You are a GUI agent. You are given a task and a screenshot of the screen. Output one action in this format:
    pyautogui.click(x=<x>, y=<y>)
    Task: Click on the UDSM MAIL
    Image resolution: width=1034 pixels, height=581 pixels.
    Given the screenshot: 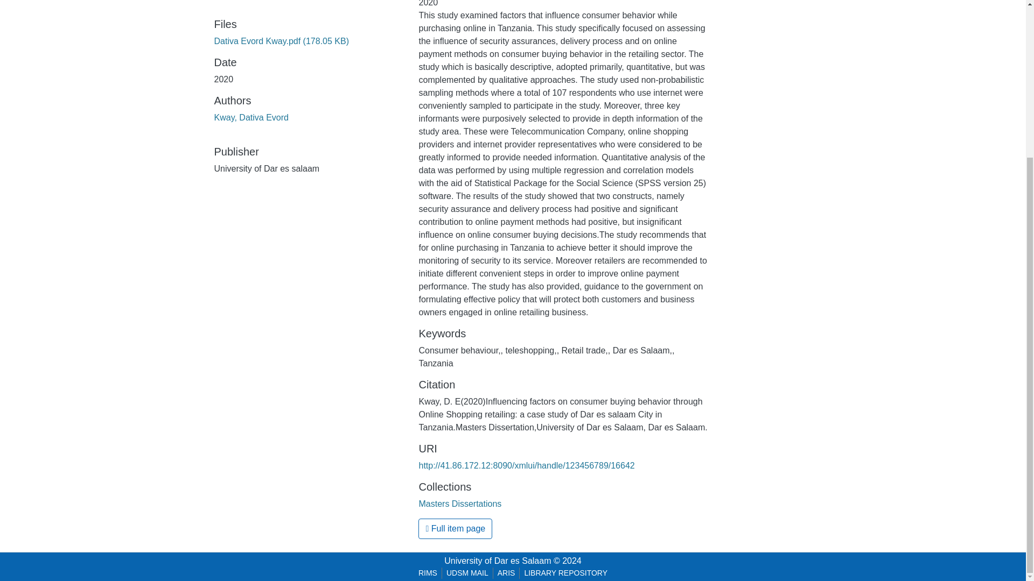 What is the action you would take?
    pyautogui.click(x=467, y=573)
    